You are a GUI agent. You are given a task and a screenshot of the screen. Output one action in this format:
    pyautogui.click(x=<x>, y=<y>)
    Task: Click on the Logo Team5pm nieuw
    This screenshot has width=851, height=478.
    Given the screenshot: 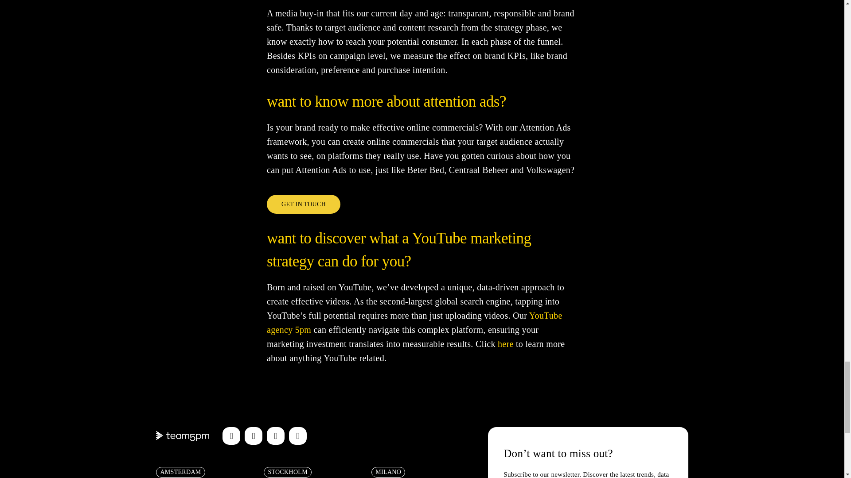 What is the action you would take?
    pyautogui.click(x=183, y=436)
    